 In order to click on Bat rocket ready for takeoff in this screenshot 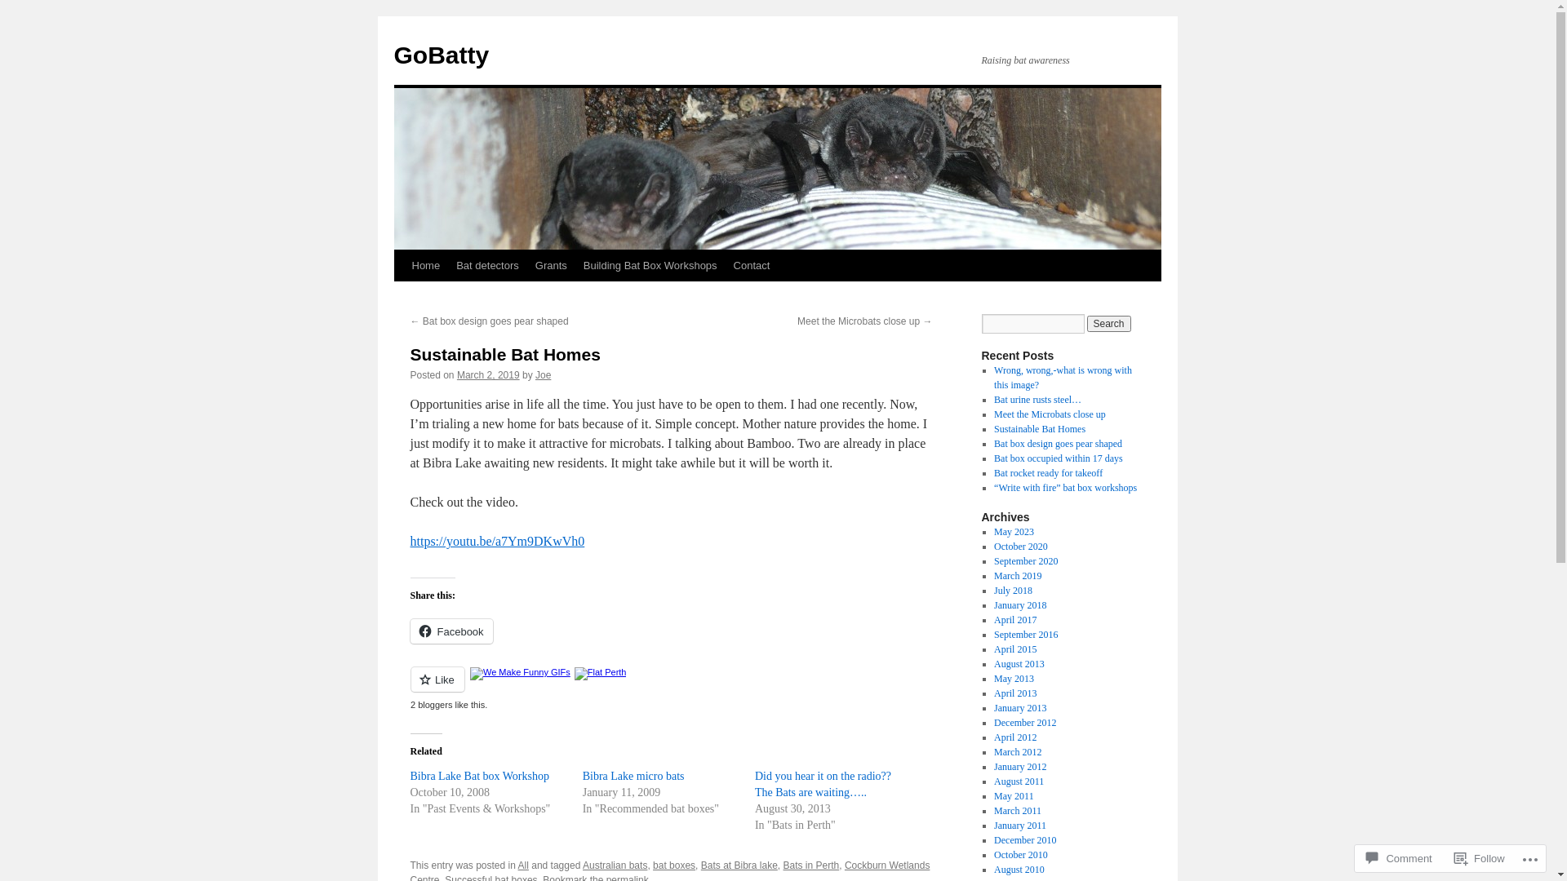, I will do `click(1048, 473)`.